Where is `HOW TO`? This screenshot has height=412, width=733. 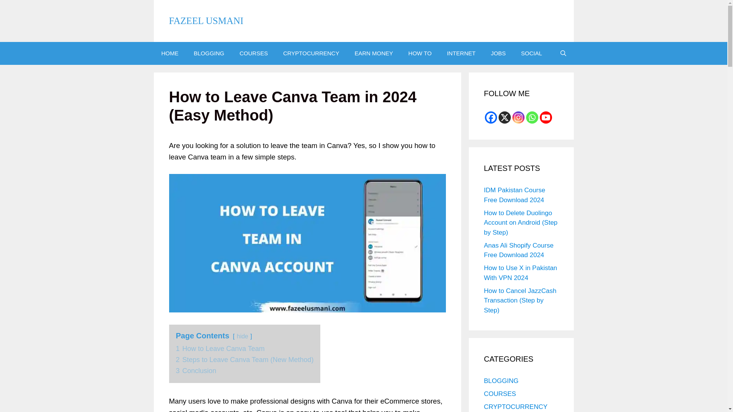 HOW TO is located at coordinates (420, 53).